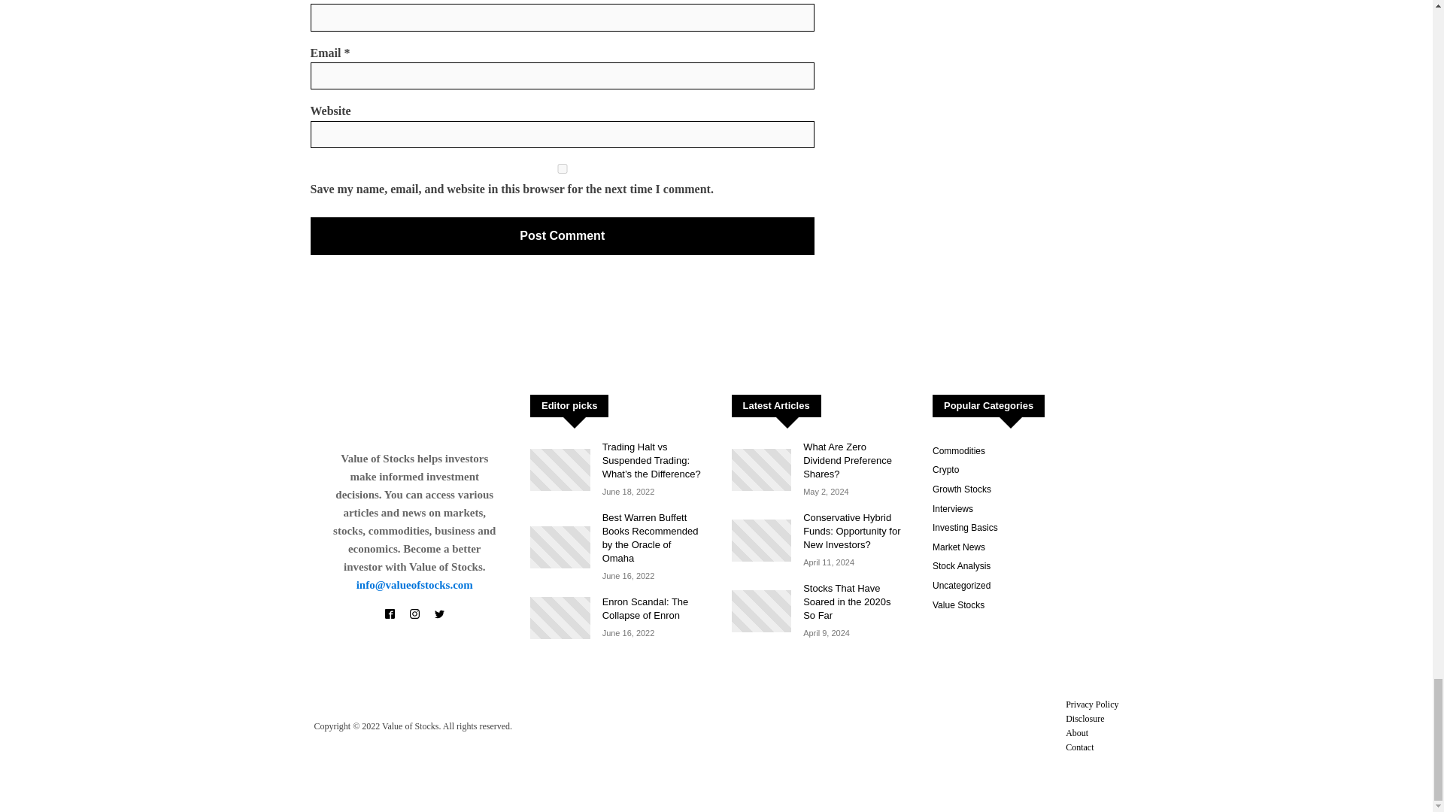 The image size is (1444, 812). I want to click on yes, so click(562, 168).